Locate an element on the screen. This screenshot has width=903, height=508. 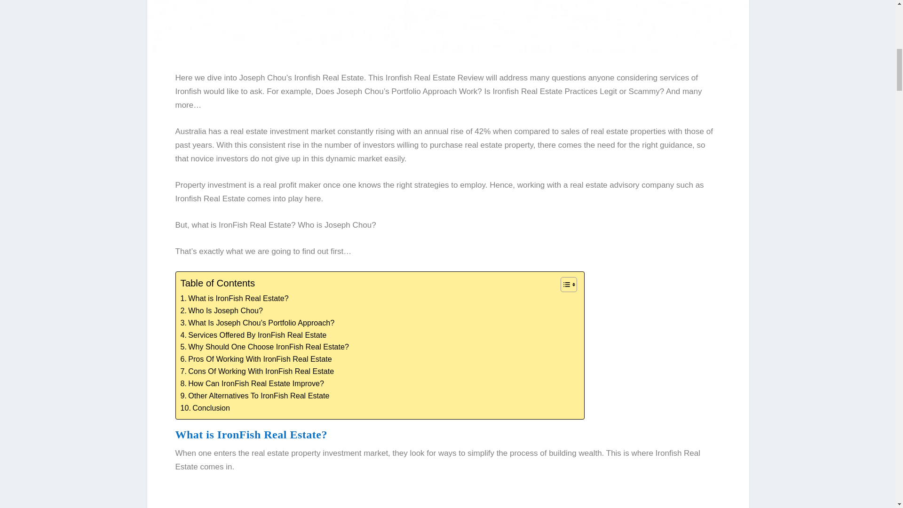
Other Alternatives To IronFish Real Estate is located at coordinates (255, 396).